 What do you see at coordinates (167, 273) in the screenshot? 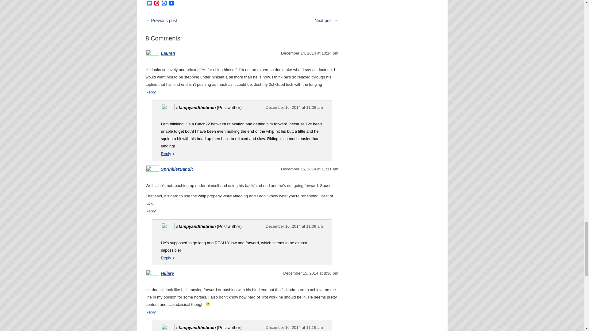
I see `Hillary` at bounding box center [167, 273].